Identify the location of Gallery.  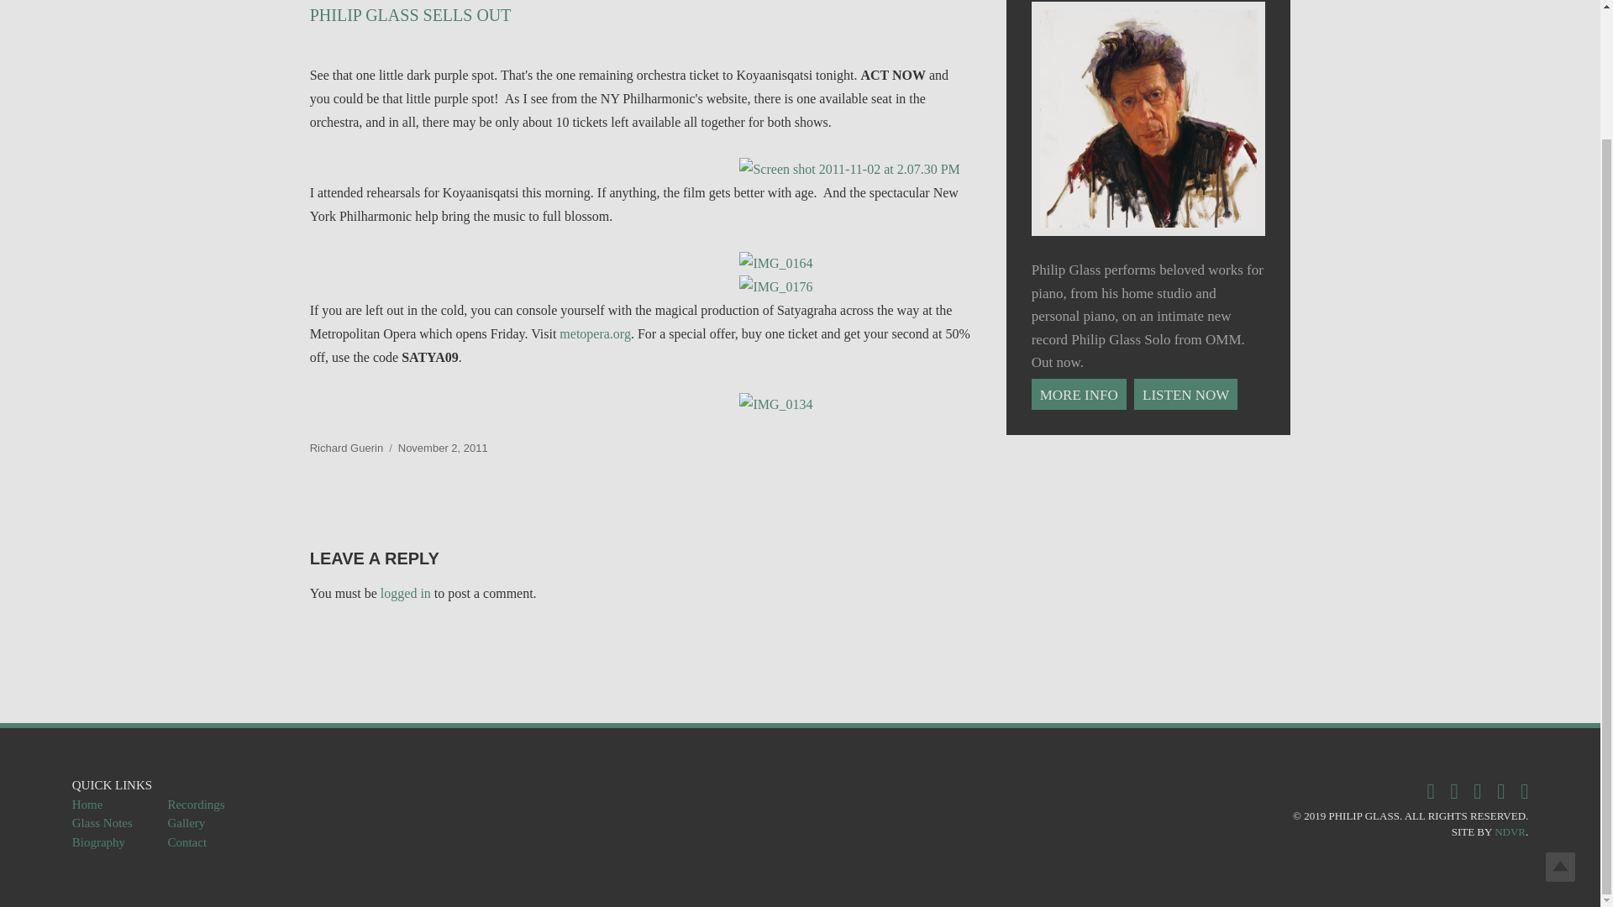
(186, 823).